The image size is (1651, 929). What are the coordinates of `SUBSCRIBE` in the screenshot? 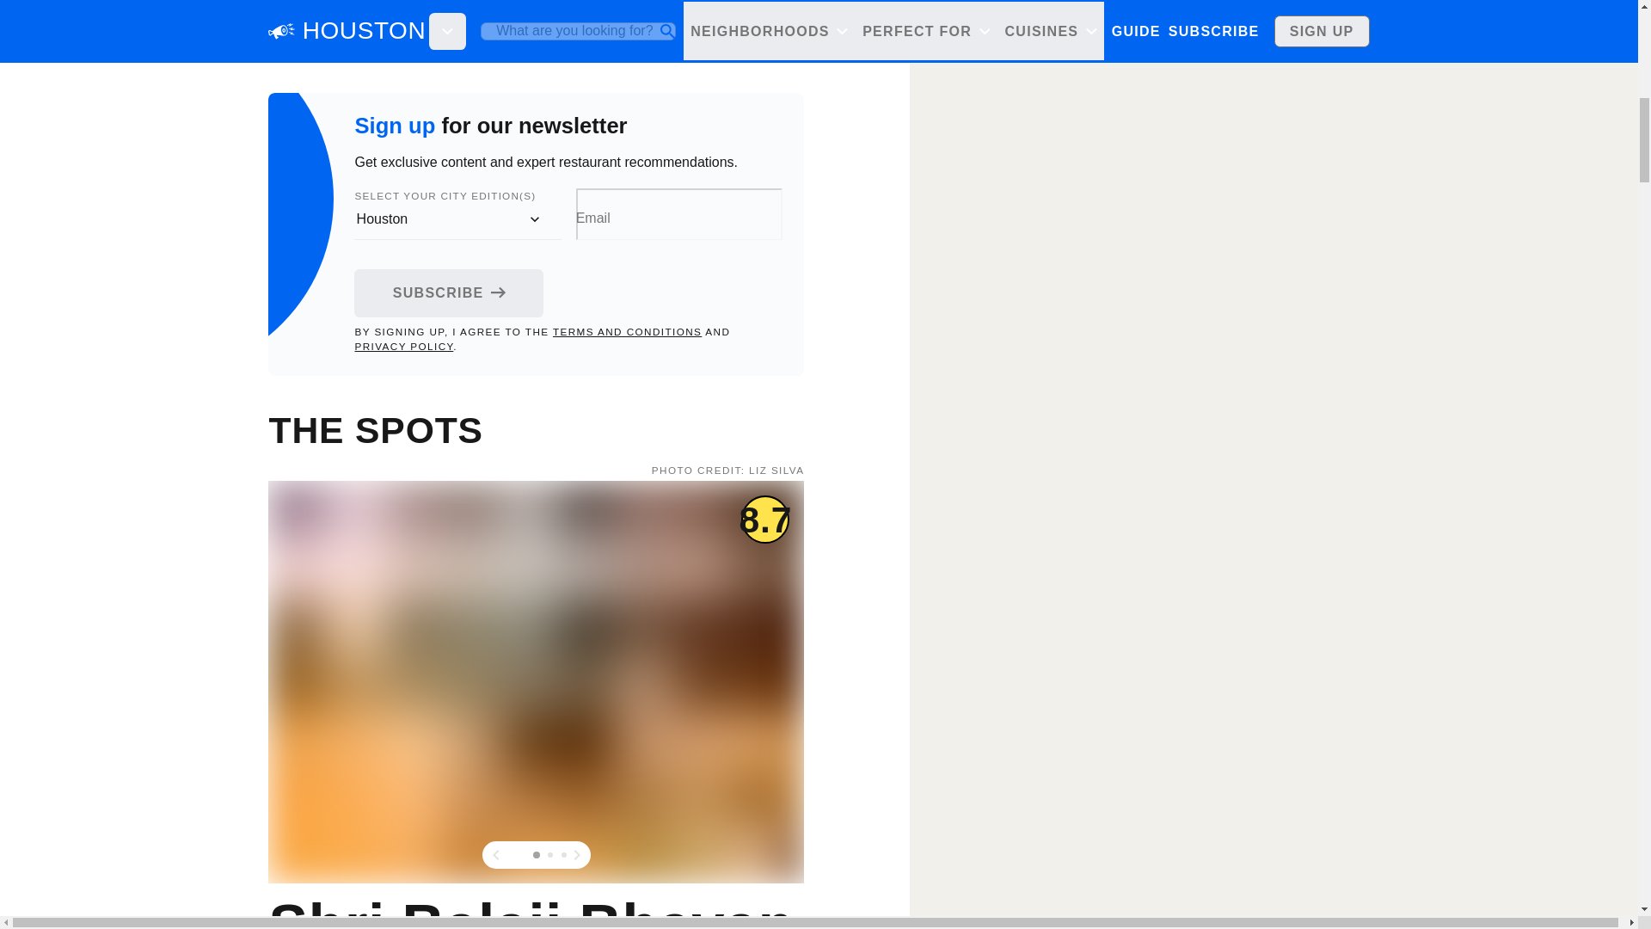 It's located at (449, 292).